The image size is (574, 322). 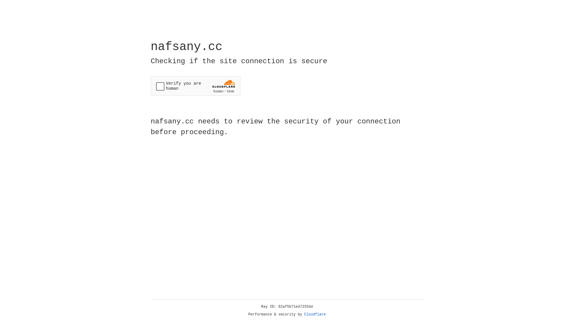 I want to click on Cloudflare, so click(x=315, y=315).